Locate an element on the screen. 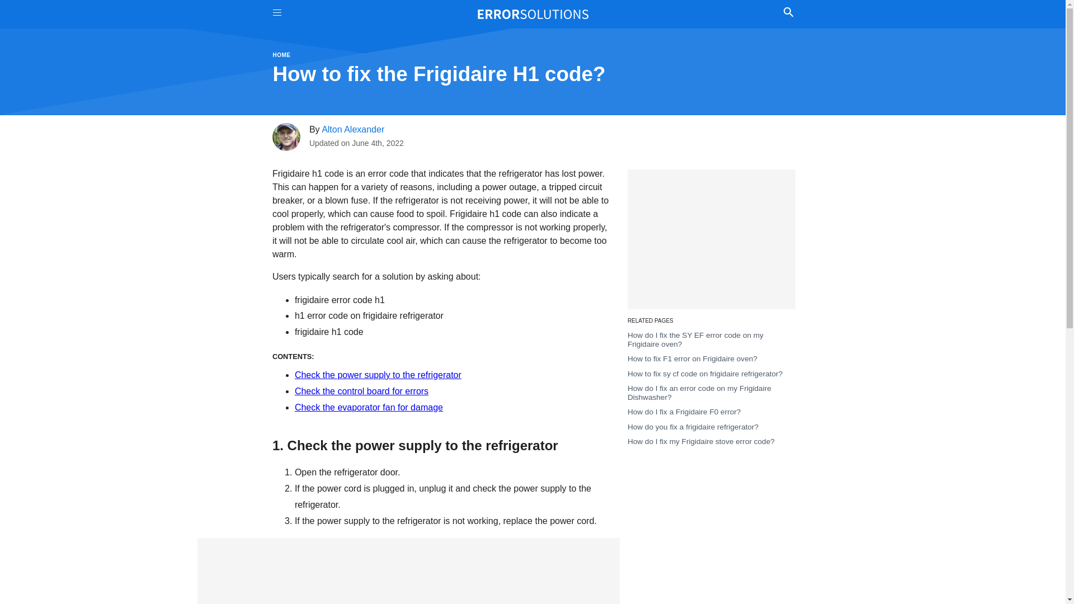 Image resolution: width=1074 pixels, height=604 pixels. Check the power supply to the refrigerator is located at coordinates (378, 375).